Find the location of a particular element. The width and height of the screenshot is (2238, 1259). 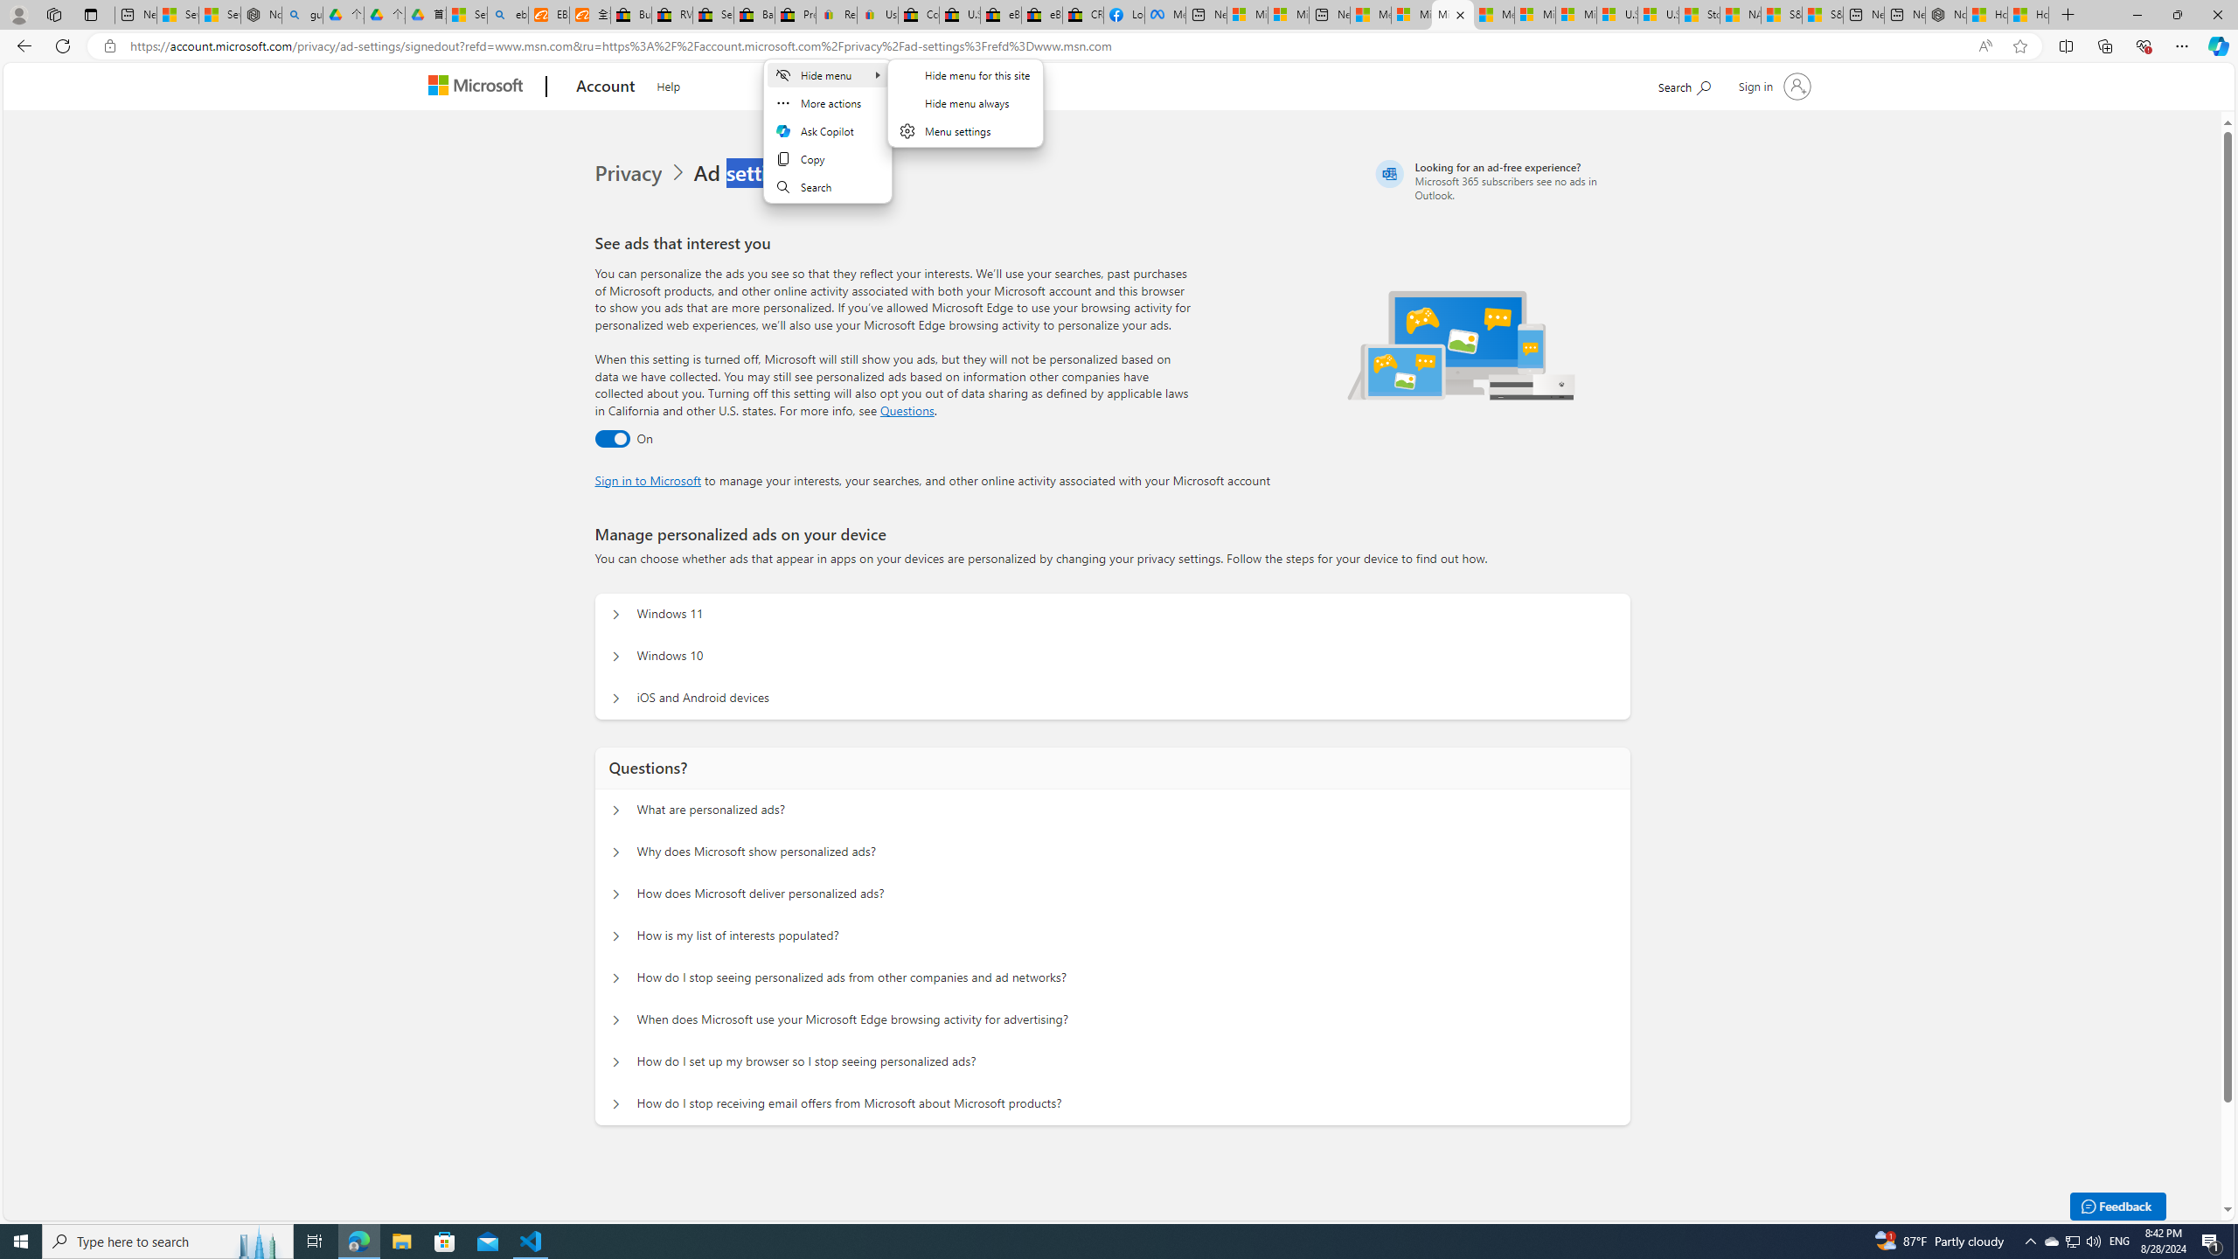

Hide menu is located at coordinates (965, 113).